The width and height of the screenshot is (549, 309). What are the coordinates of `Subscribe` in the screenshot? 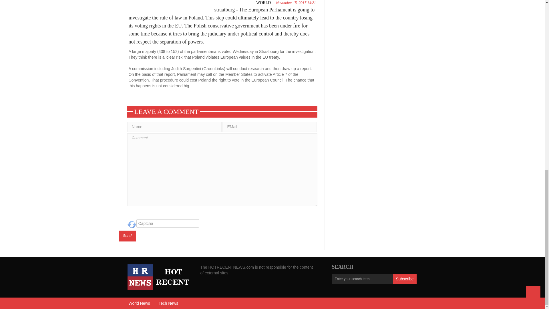 It's located at (404, 279).